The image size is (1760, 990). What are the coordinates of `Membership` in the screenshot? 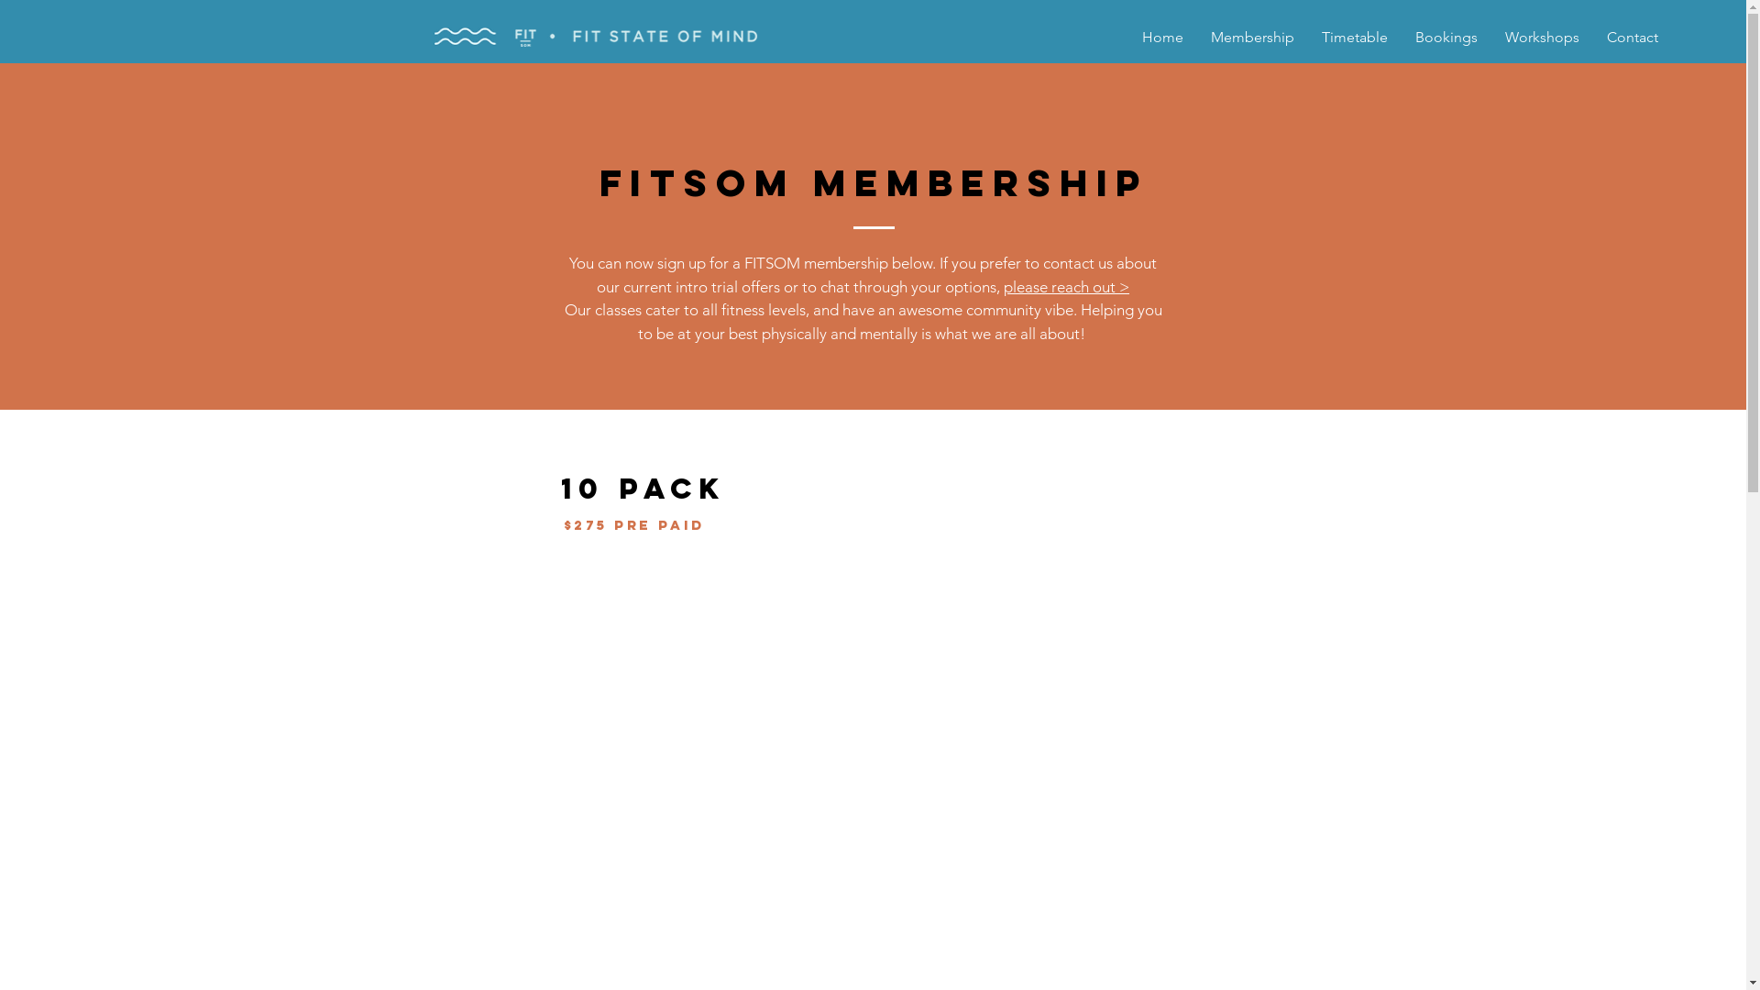 It's located at (1252, 37).